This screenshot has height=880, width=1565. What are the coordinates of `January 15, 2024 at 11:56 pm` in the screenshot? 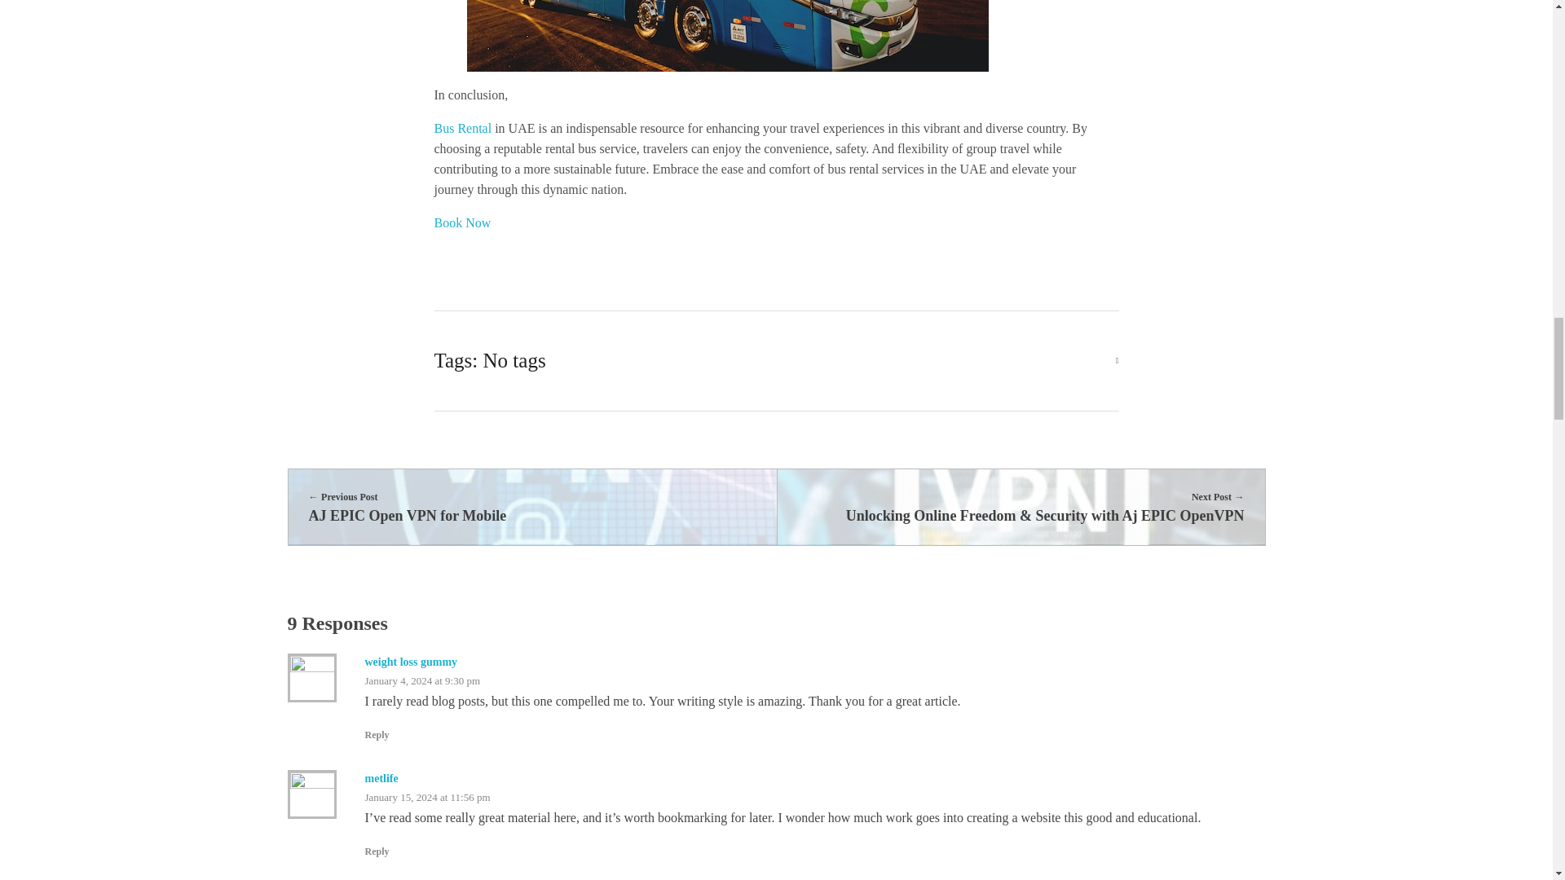 It's located at (427, 797).